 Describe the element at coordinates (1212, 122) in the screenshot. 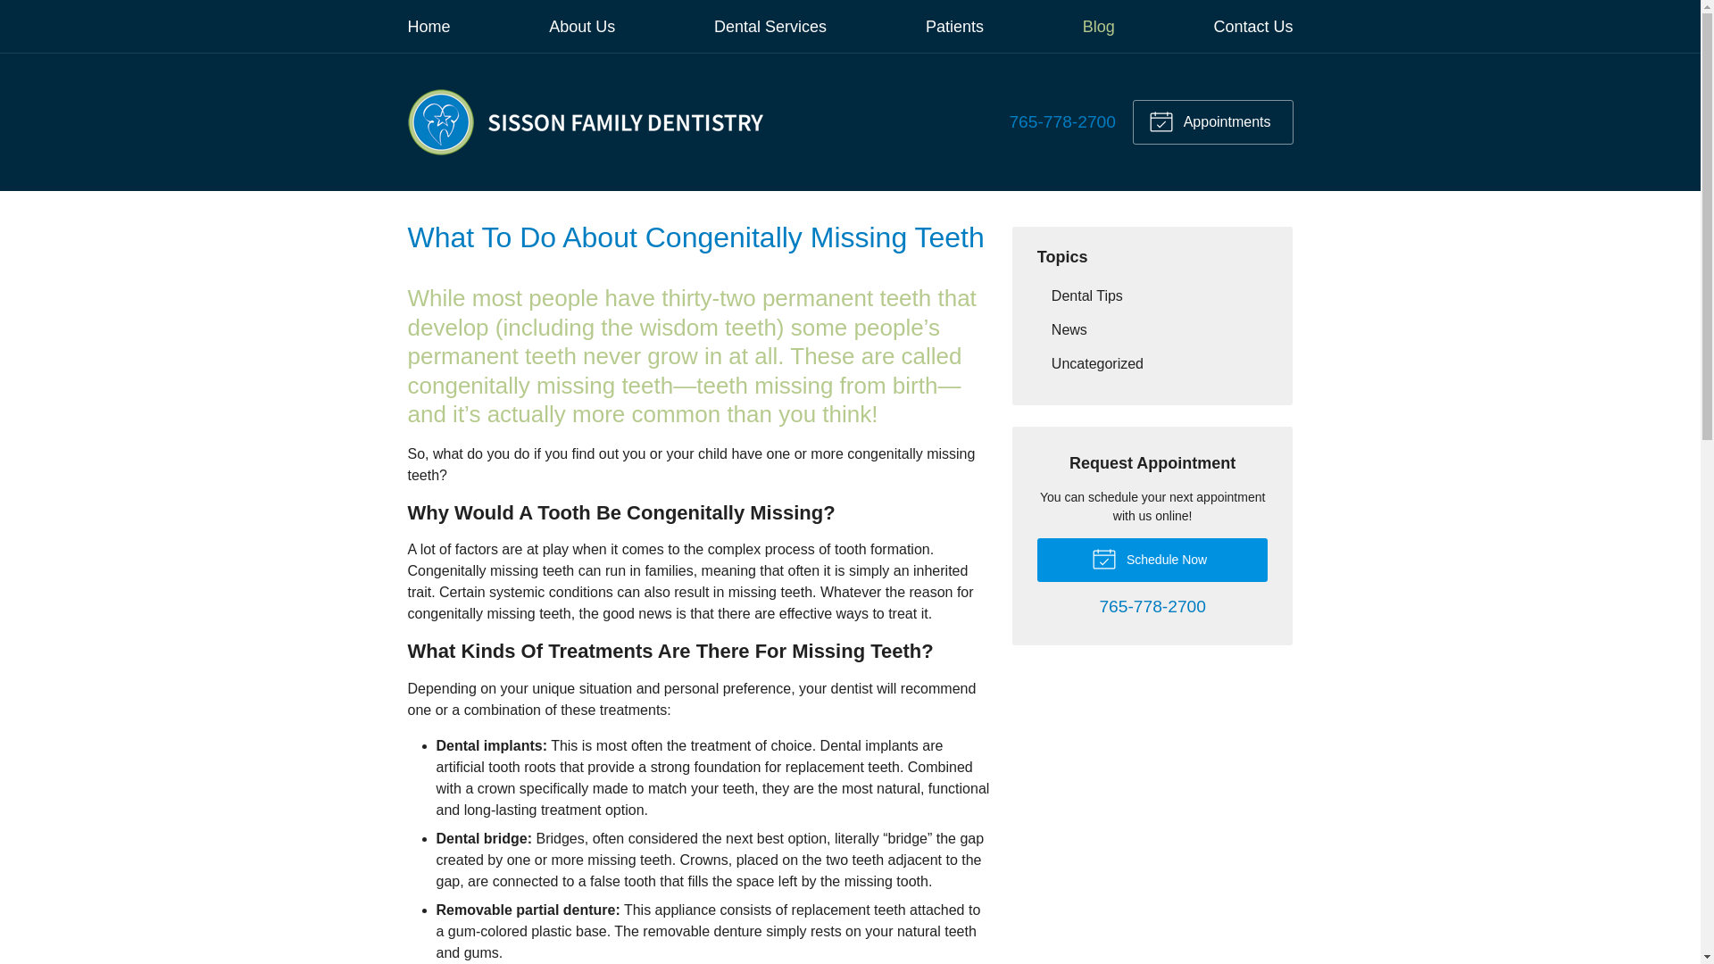

I see `Appointments` at that location.